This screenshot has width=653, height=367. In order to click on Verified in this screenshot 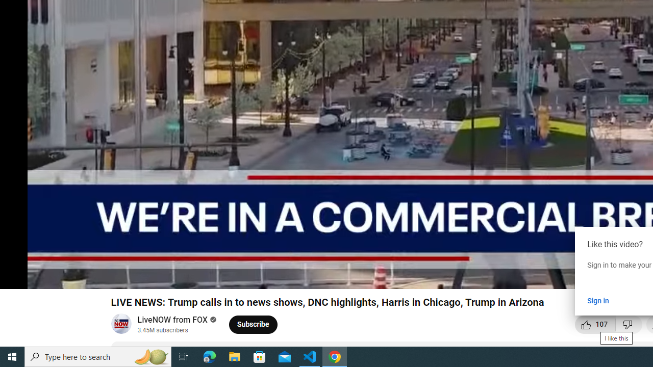, I will do `click(211, 319)`.